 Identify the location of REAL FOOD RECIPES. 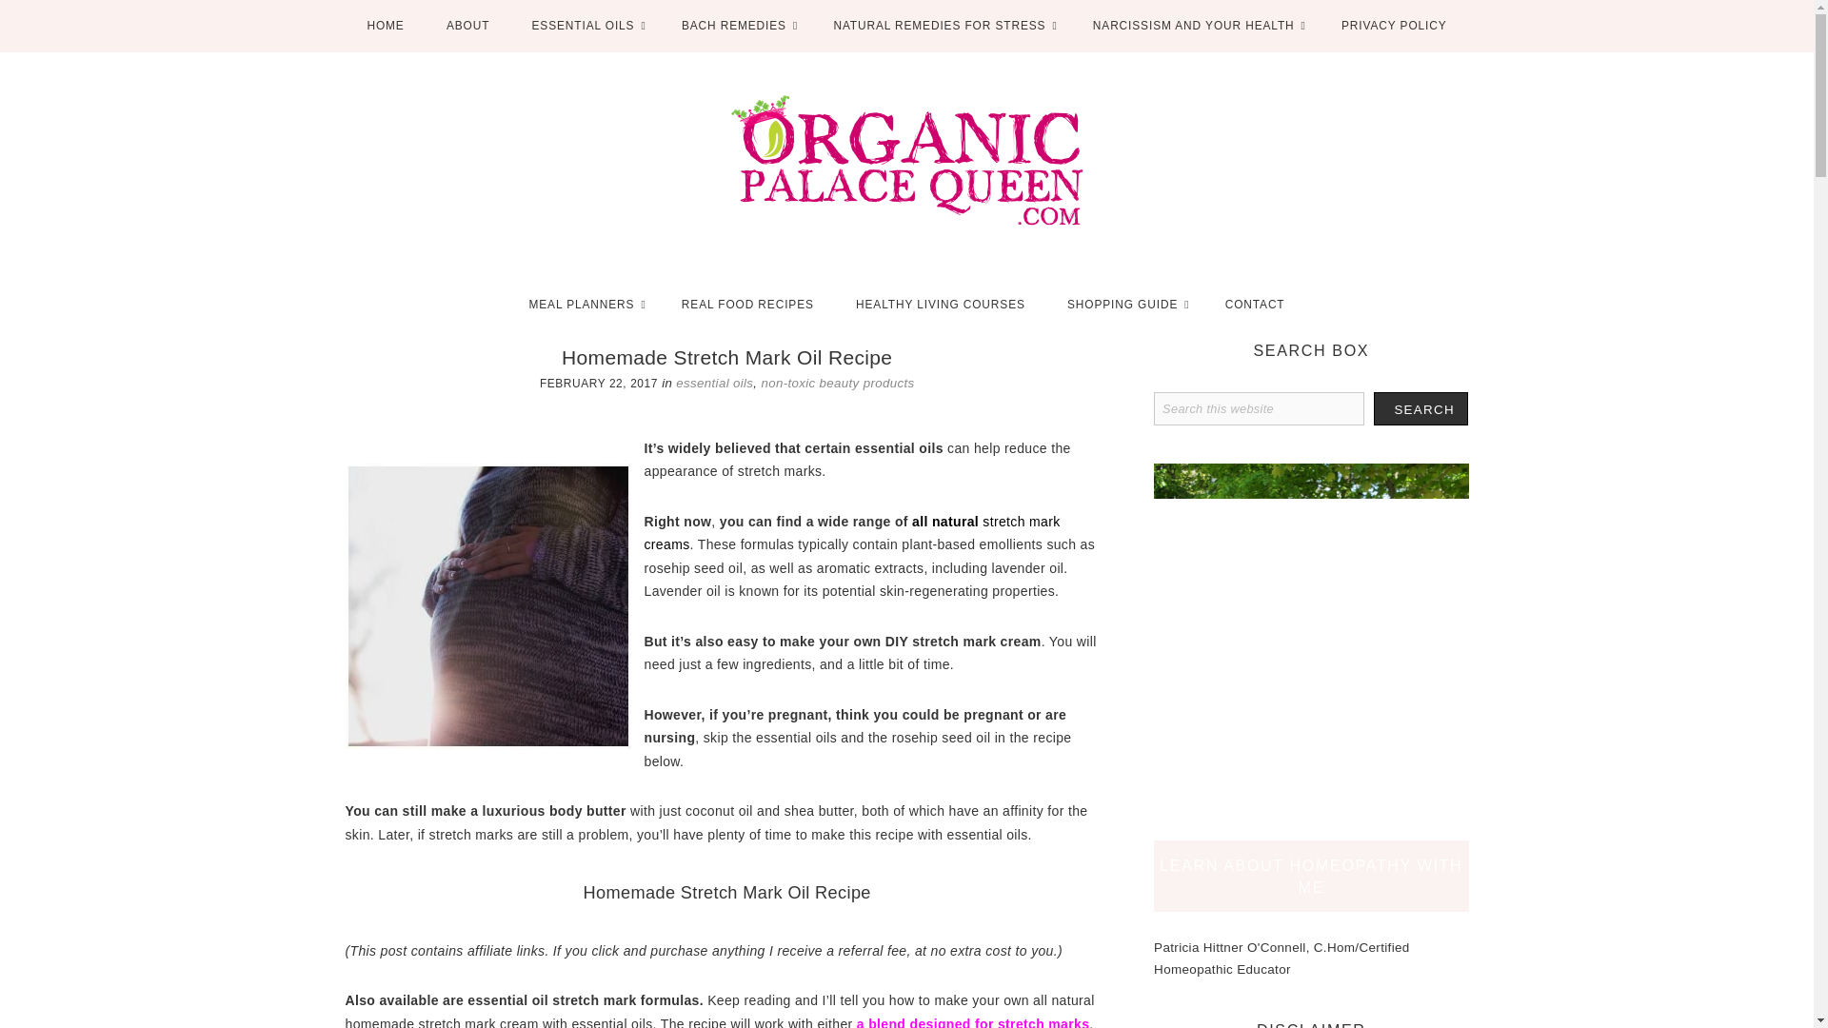
(747, 303).